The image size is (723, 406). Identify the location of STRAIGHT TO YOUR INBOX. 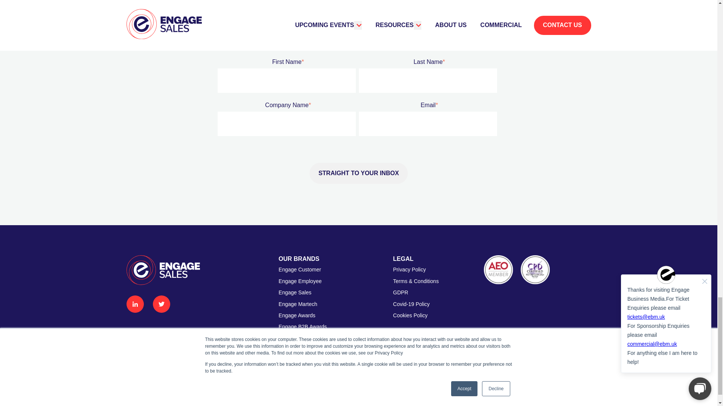
(358, 173).